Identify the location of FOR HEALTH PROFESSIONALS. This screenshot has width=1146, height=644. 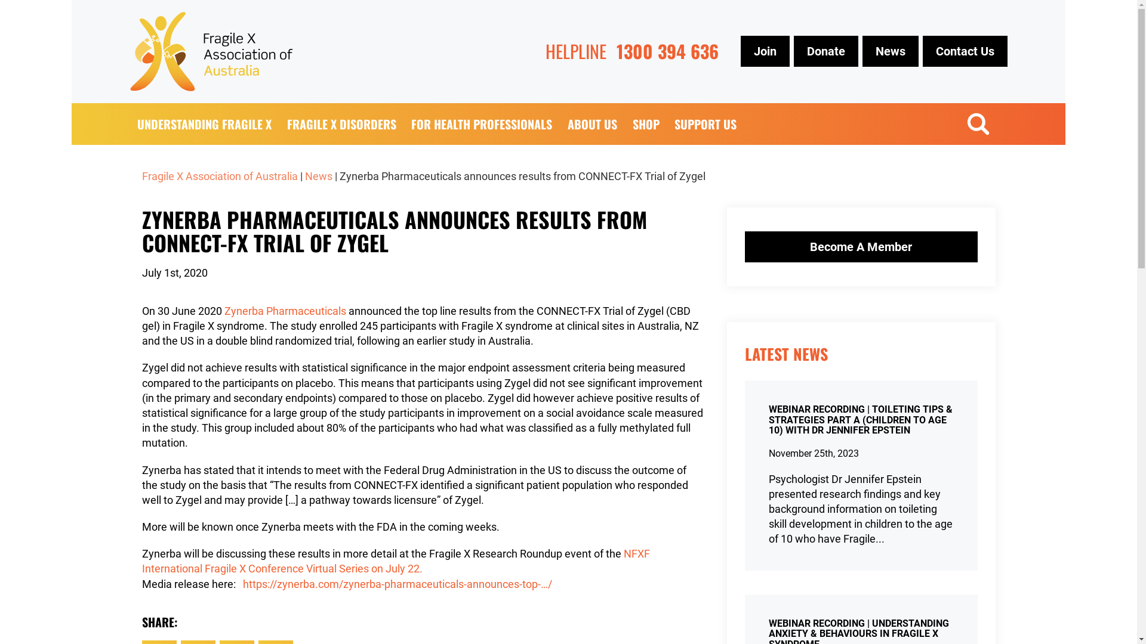
(482, 123).